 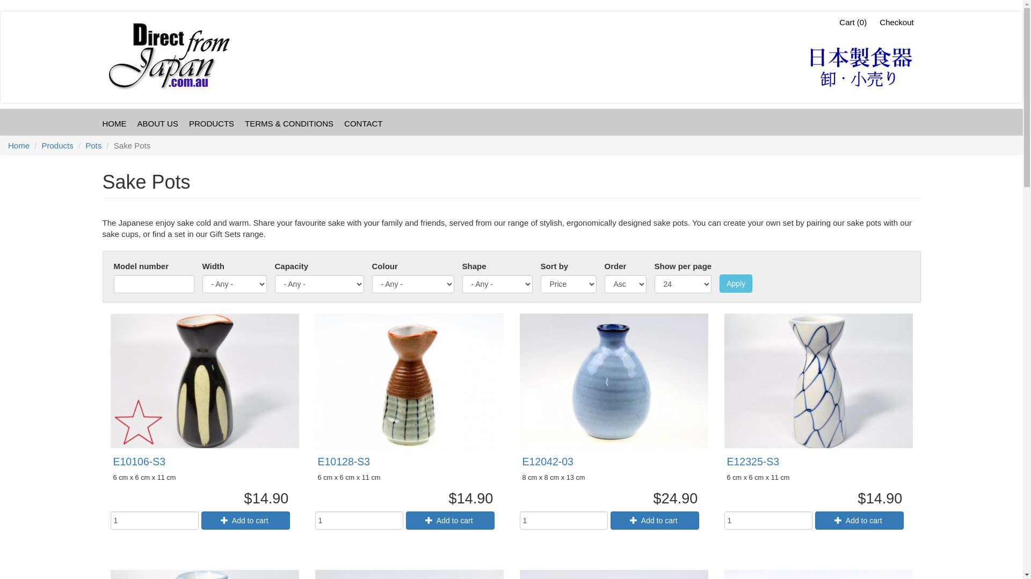 What do you see at coordinates (897, 23) in the screenshot?
I see `Checkout` at bounding box center [897, 23].